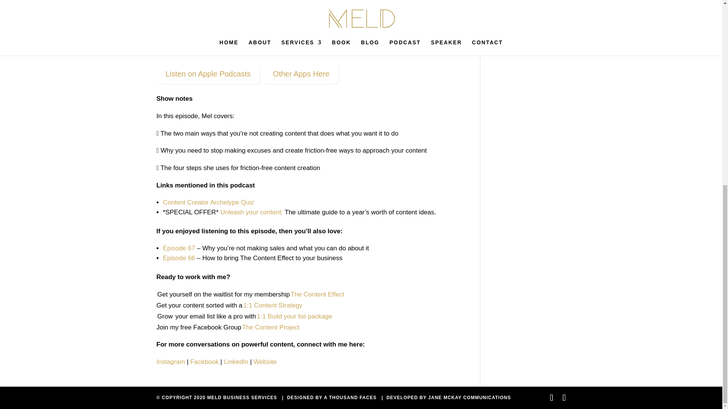  I want to click on Unleash your content:, so click(252, 212).